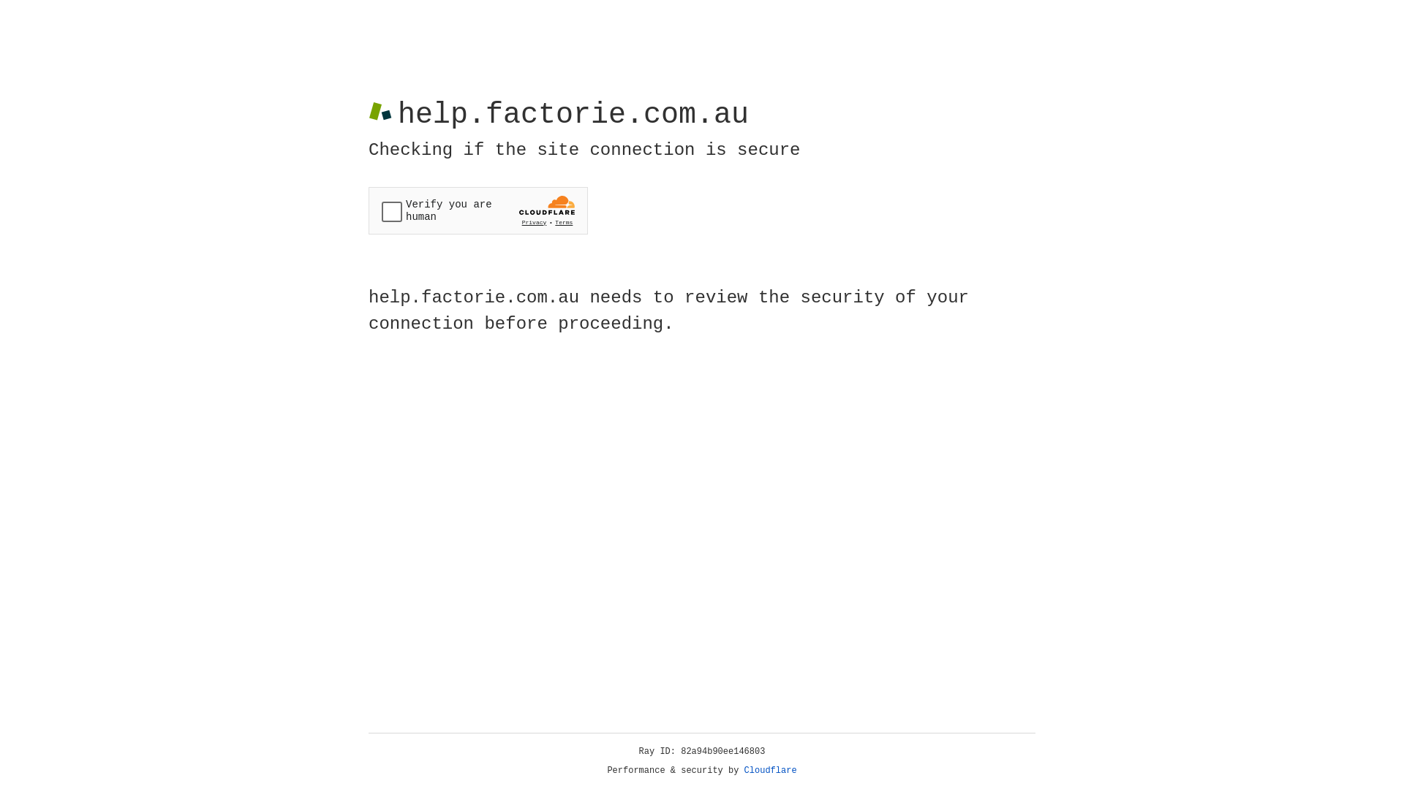  I want to click on Cloudflare, so click(771, 771).